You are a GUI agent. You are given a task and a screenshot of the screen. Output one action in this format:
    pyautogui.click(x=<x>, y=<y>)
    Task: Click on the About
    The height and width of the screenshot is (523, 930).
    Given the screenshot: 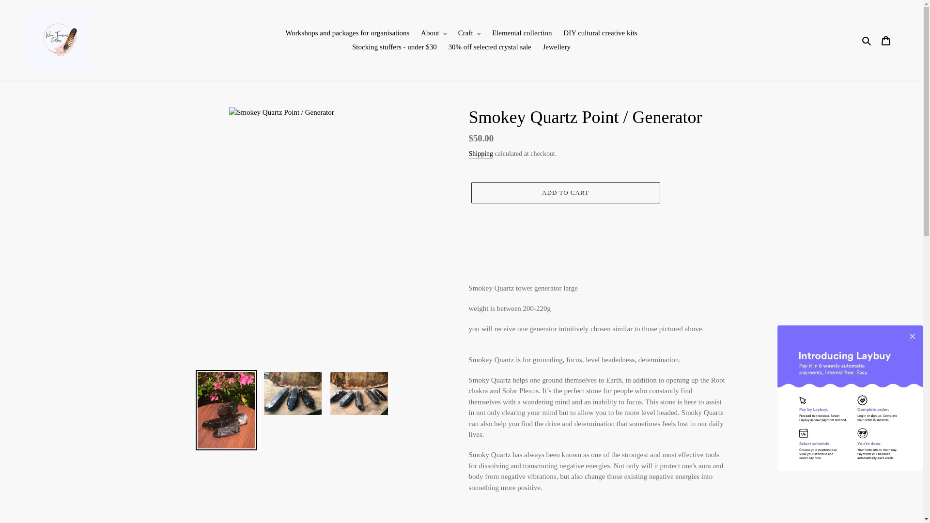 What is the action you would take?
    pyautogui.click(x=433, y=33)
    